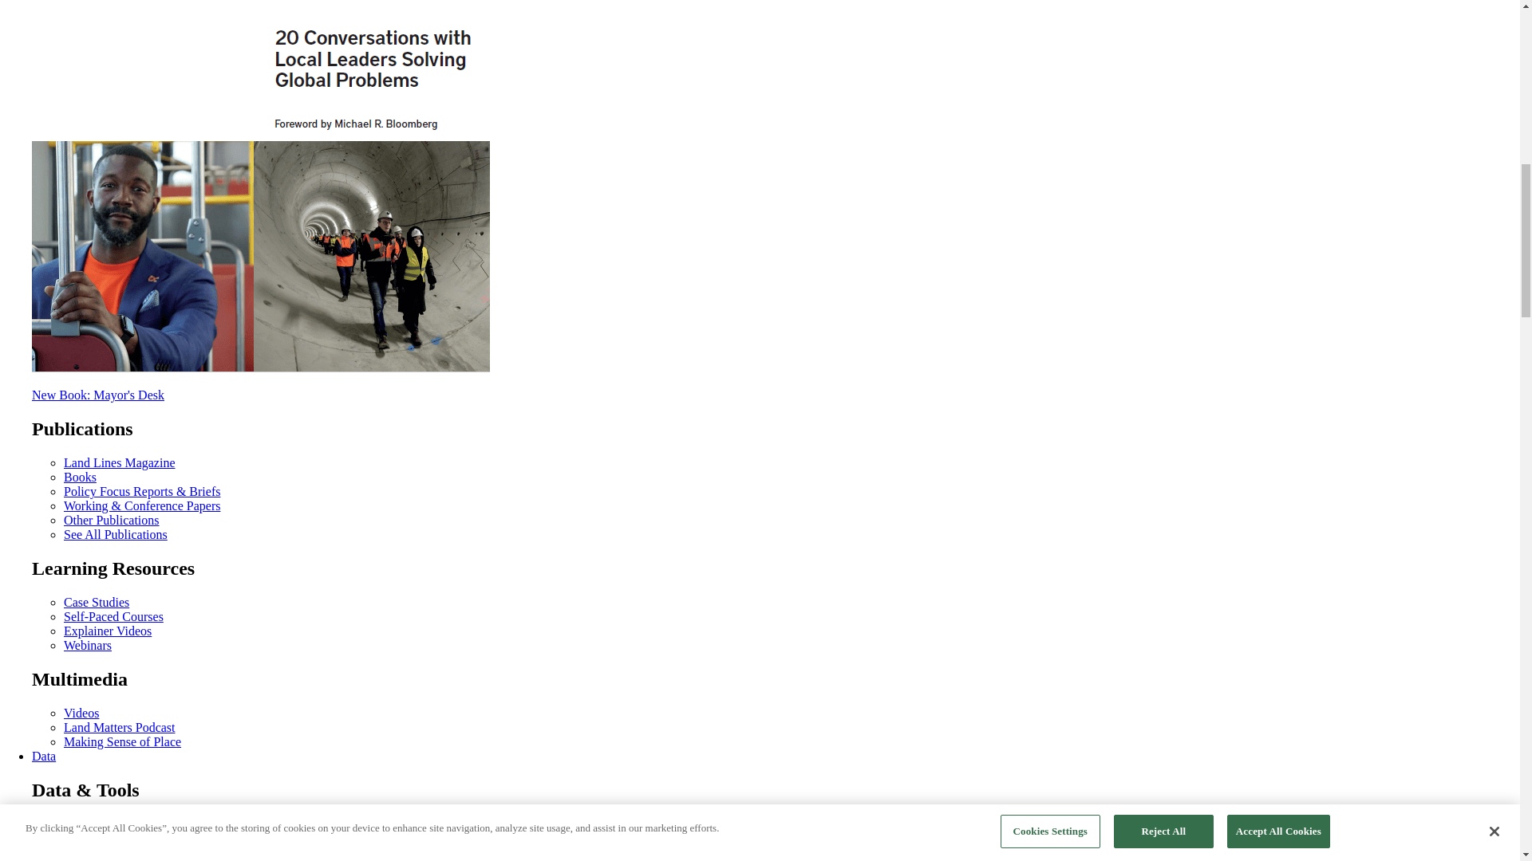 Image resolution: width=1532 pixels, height=861 pixels. Describe the element at coordinates (80, 477) in the screenshot. I see `Books` at that location.